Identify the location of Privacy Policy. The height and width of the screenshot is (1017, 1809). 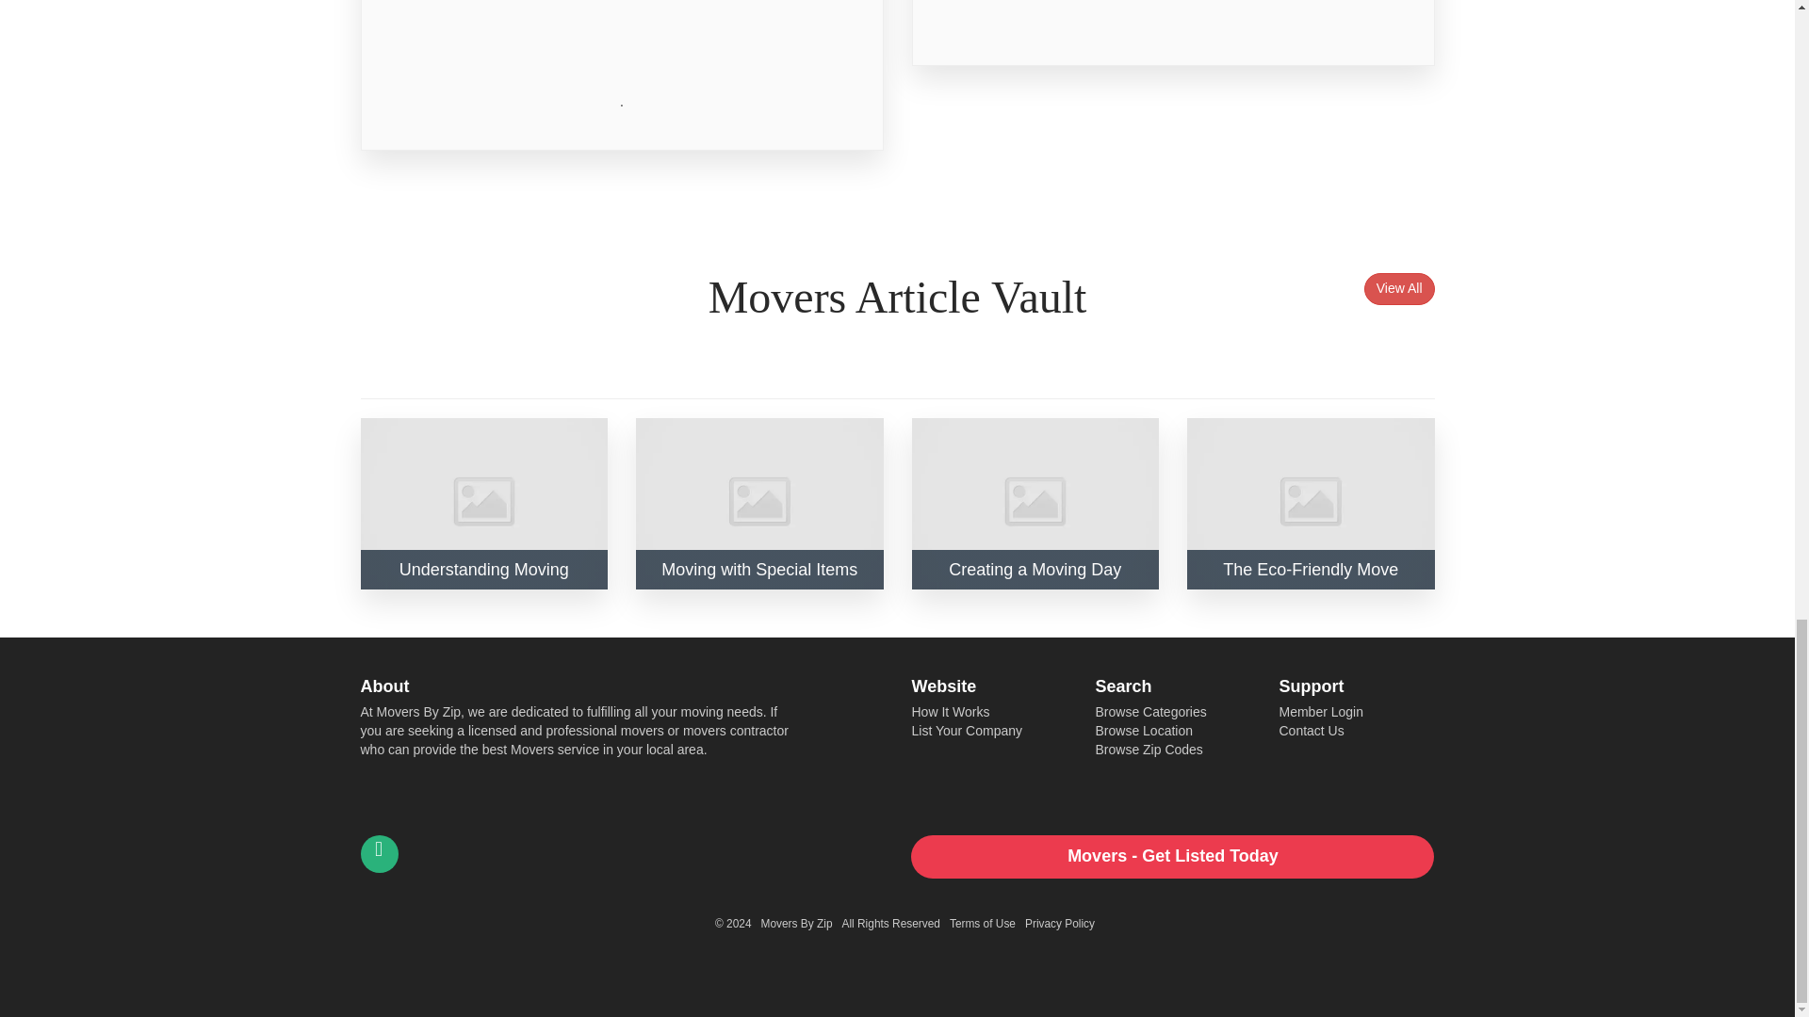
(1059, 924).